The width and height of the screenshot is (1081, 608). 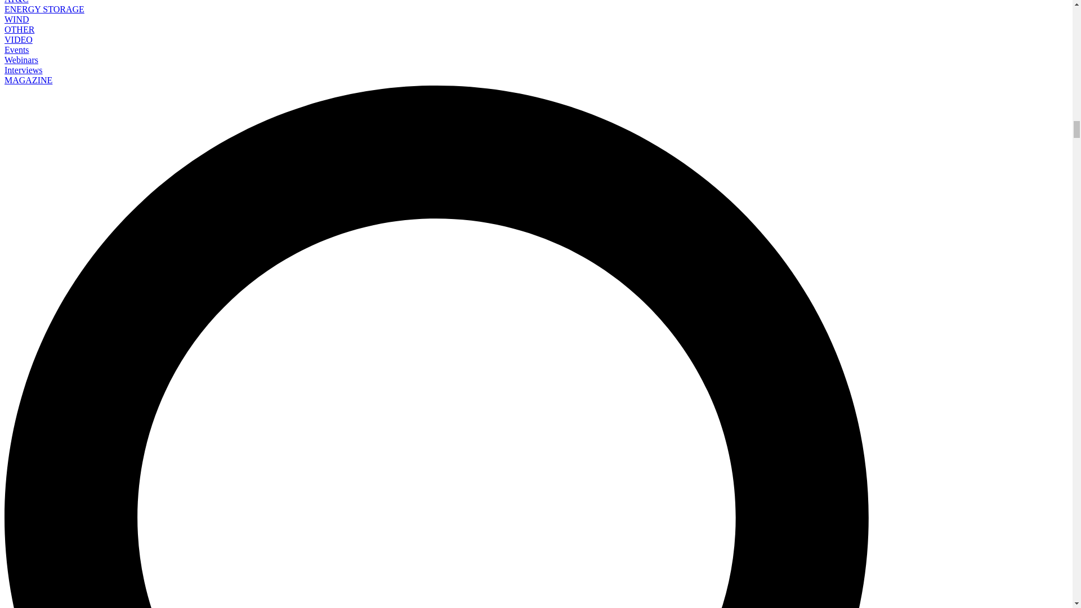 I want to click on WIND, so click(x=16, y=19).